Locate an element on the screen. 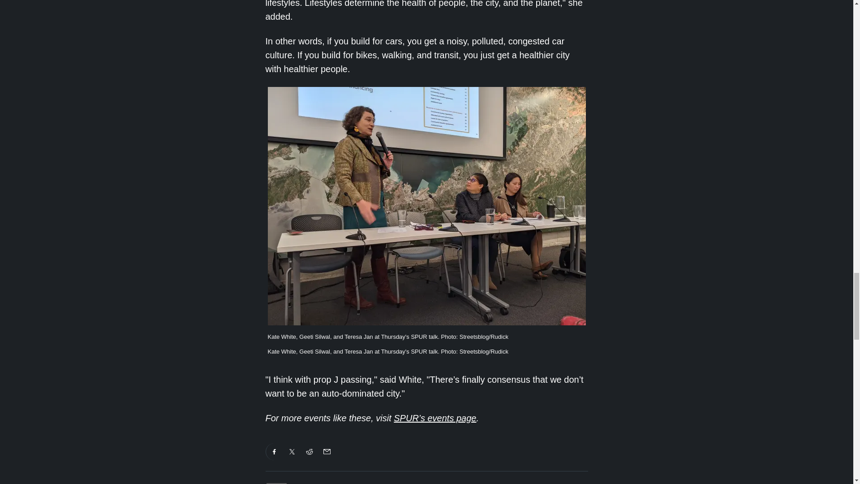  Share on Facebook is located at coordinates (274, 452).